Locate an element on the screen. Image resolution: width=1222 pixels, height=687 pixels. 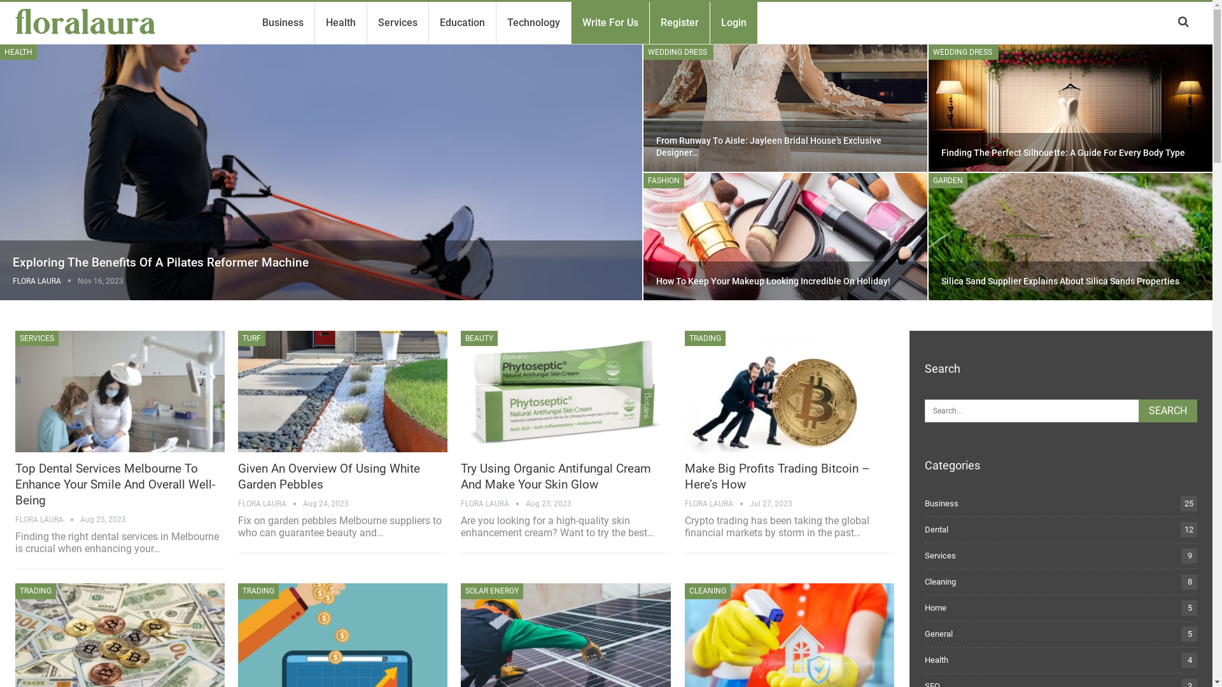
Finding the Perfect Silhouette: A Guide for Every Body Type is located at coordinates (1071, 108).